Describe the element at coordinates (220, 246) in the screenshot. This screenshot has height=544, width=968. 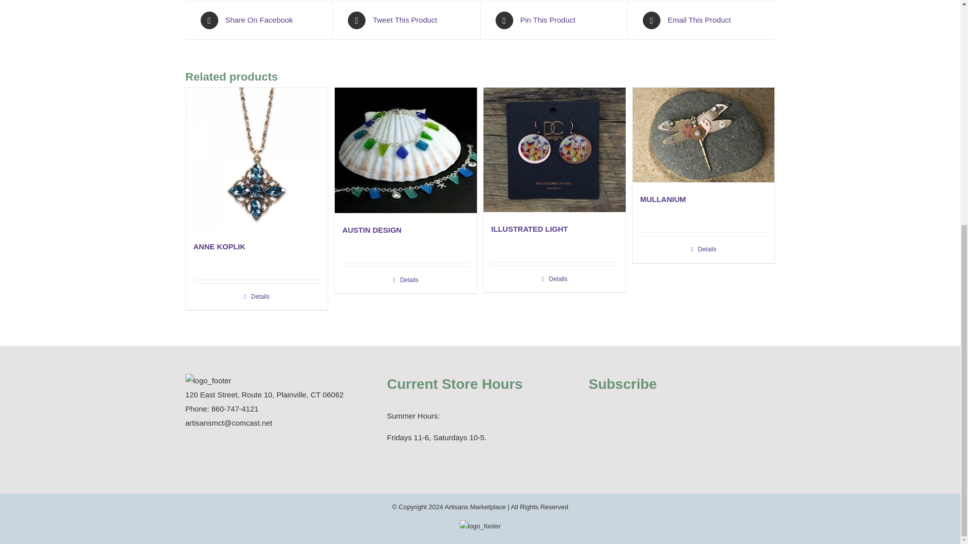
I see `ANNE KOPLIK` at that location.